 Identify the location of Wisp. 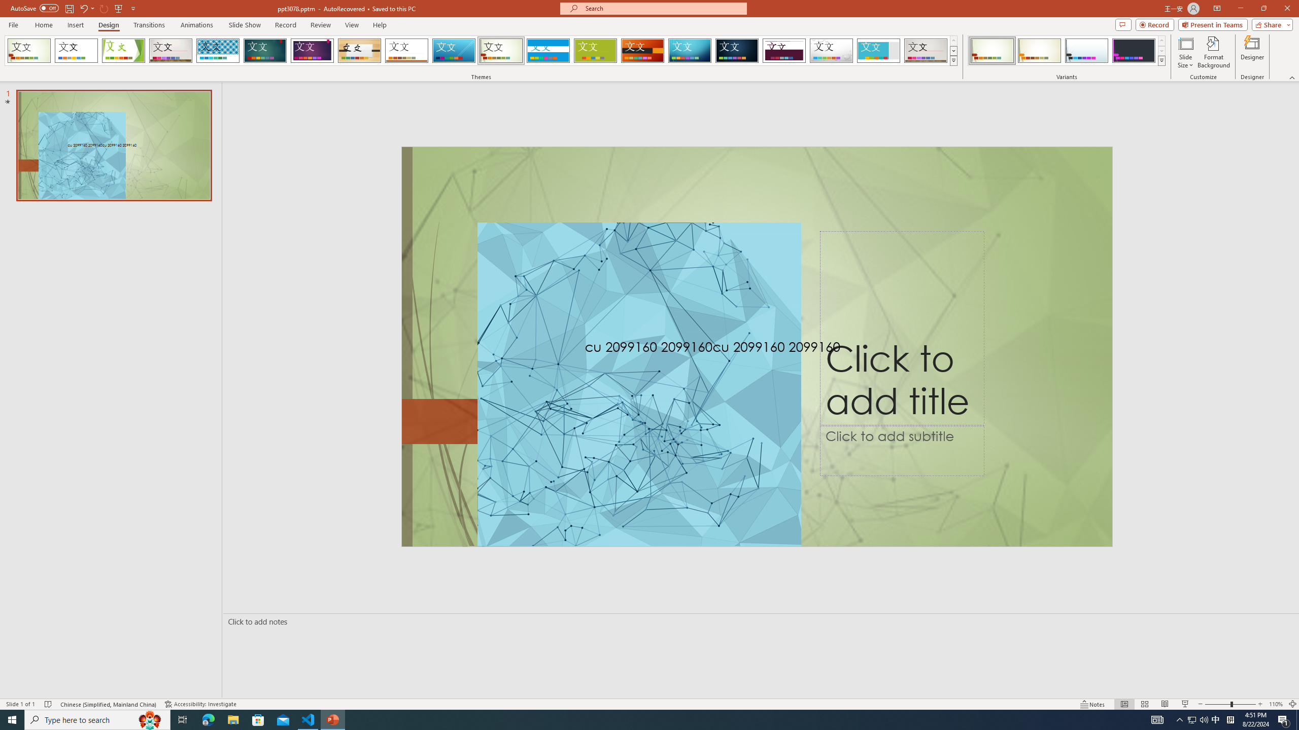
(501, 51).